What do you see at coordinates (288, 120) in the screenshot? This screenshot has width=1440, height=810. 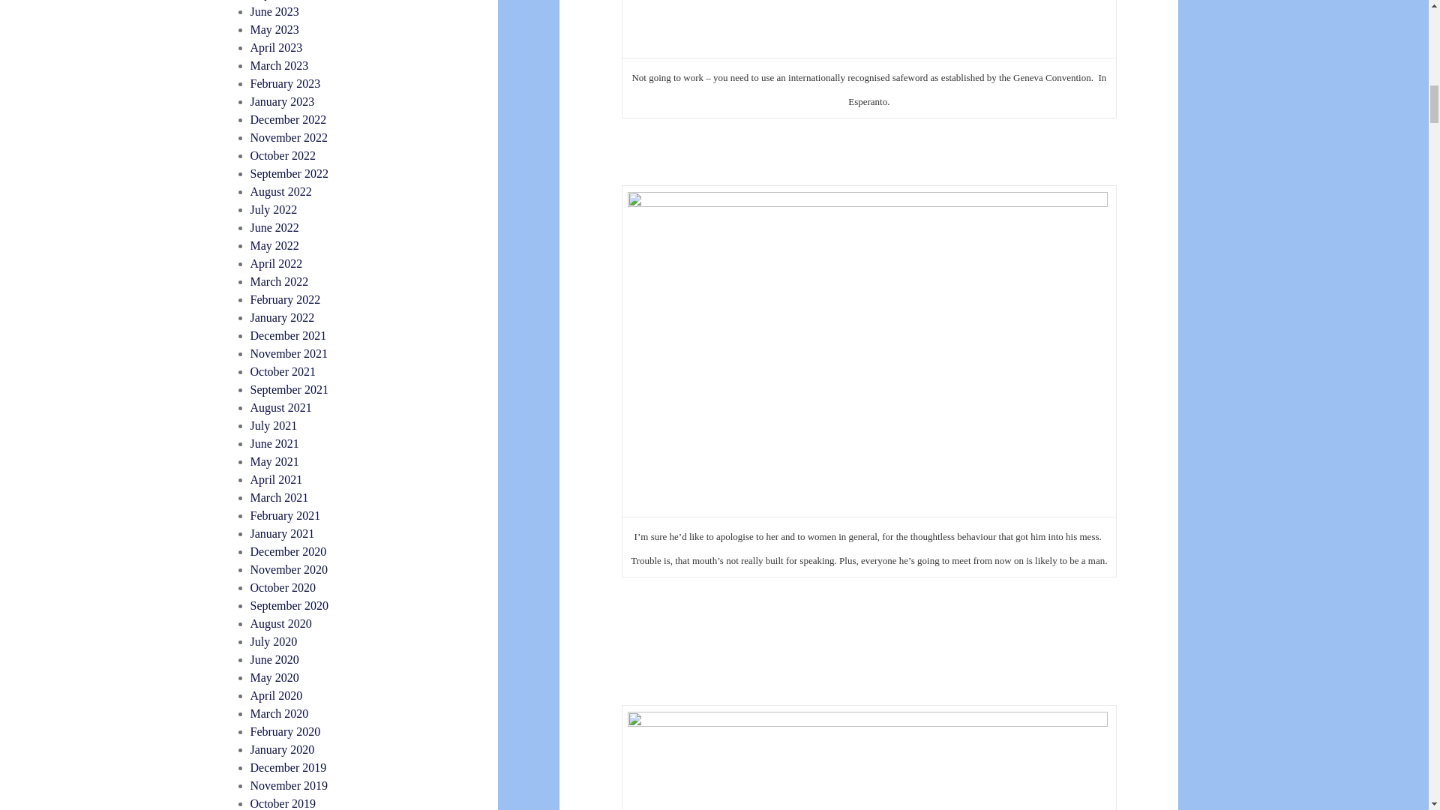 I see `December 2022` at bounding box center [288, 120].